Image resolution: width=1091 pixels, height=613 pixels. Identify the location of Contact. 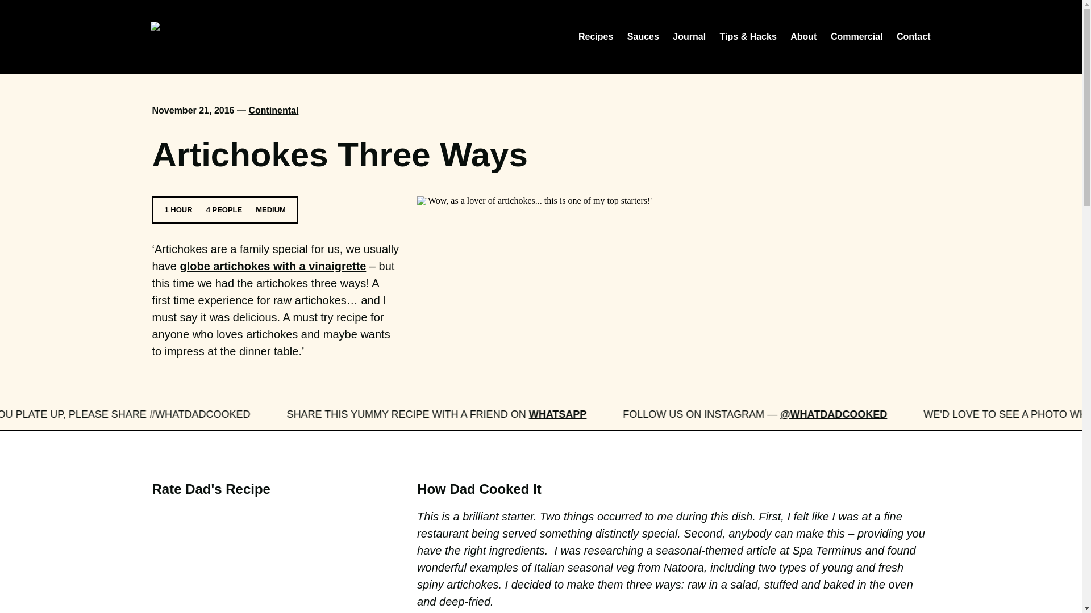
(914, 36).